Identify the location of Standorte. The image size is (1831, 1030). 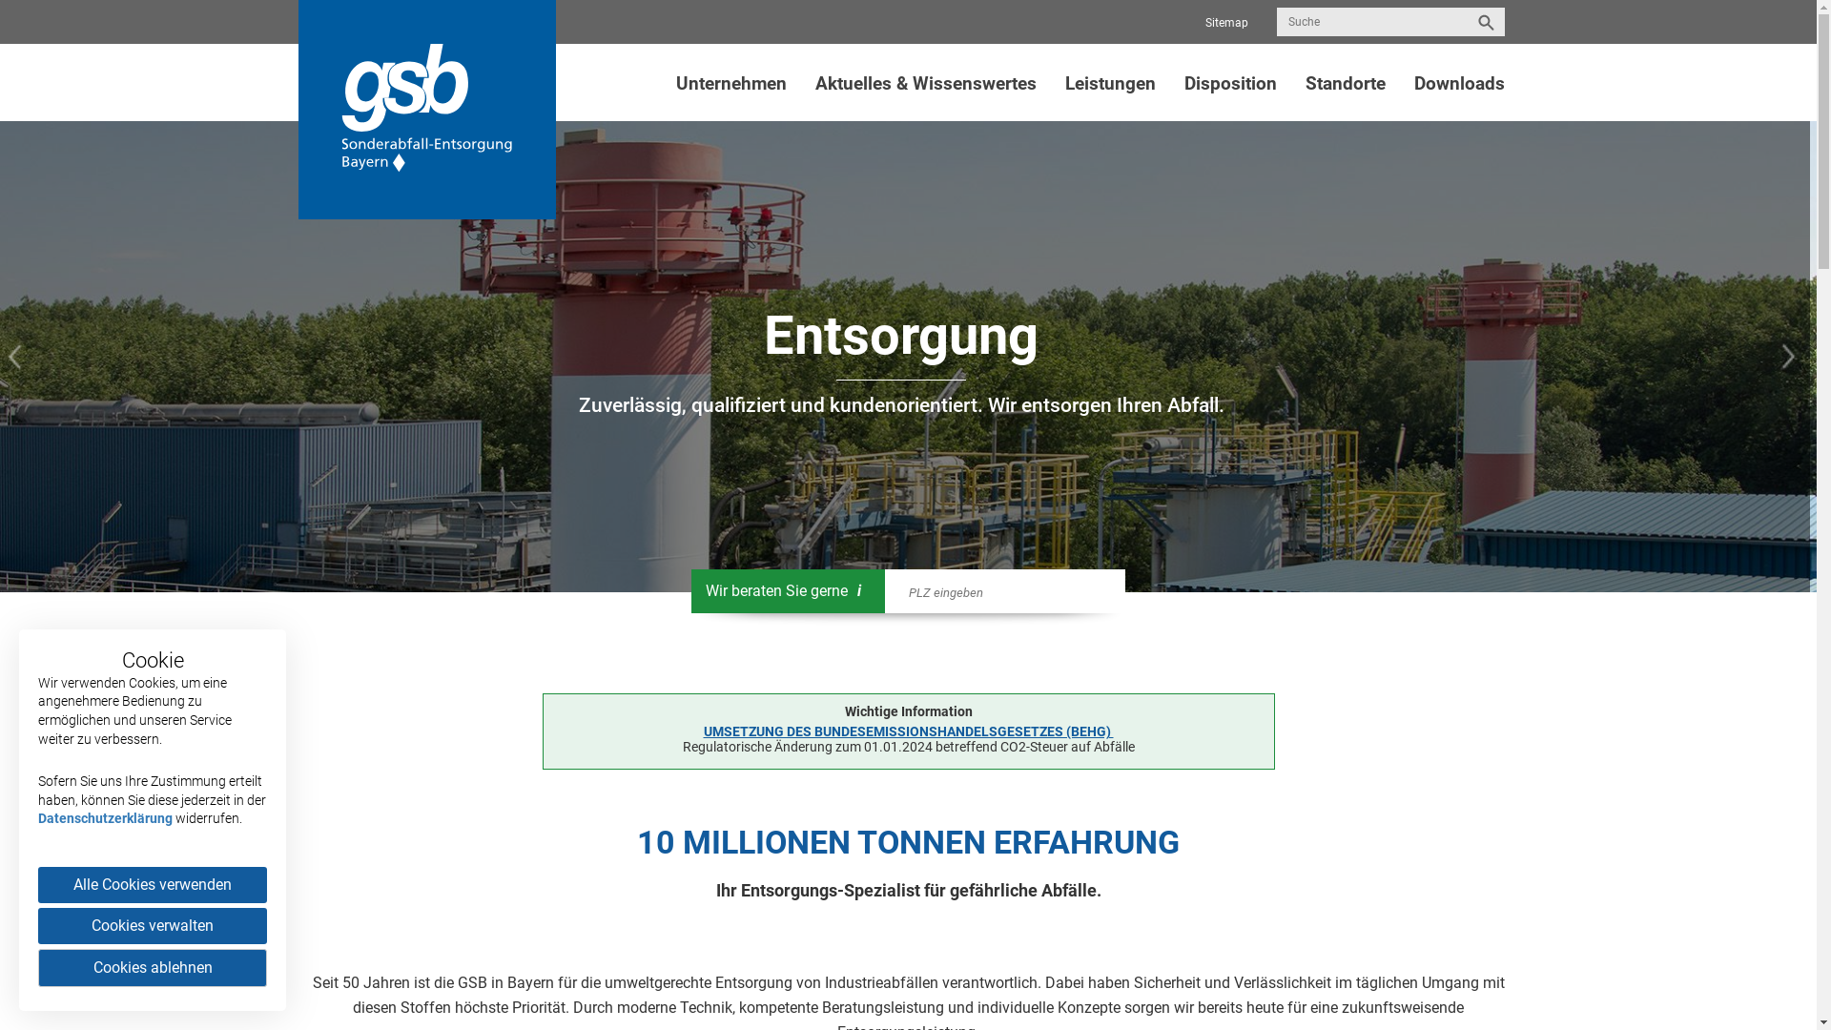
(1346, 84).